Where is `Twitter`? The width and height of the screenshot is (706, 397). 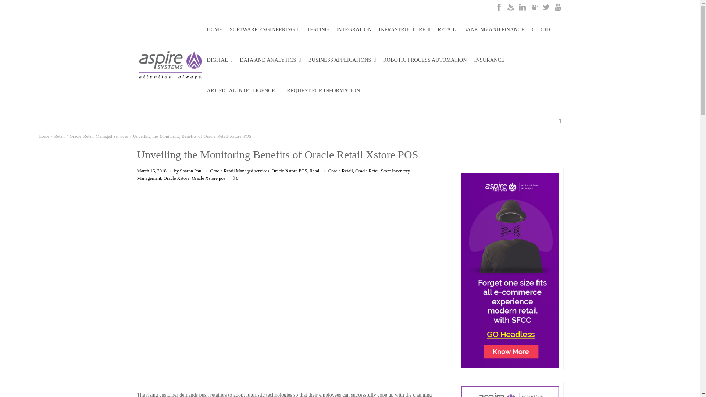 Twitter is located at coordinates (546, 7).